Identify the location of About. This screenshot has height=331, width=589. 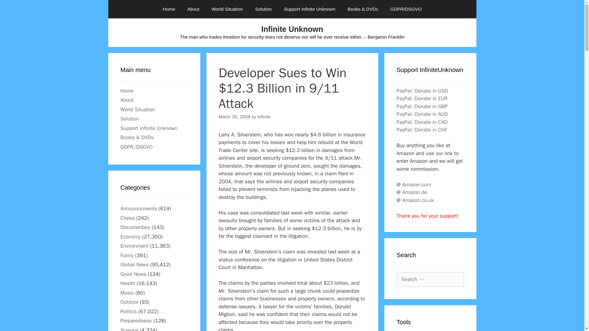
(193, 9).